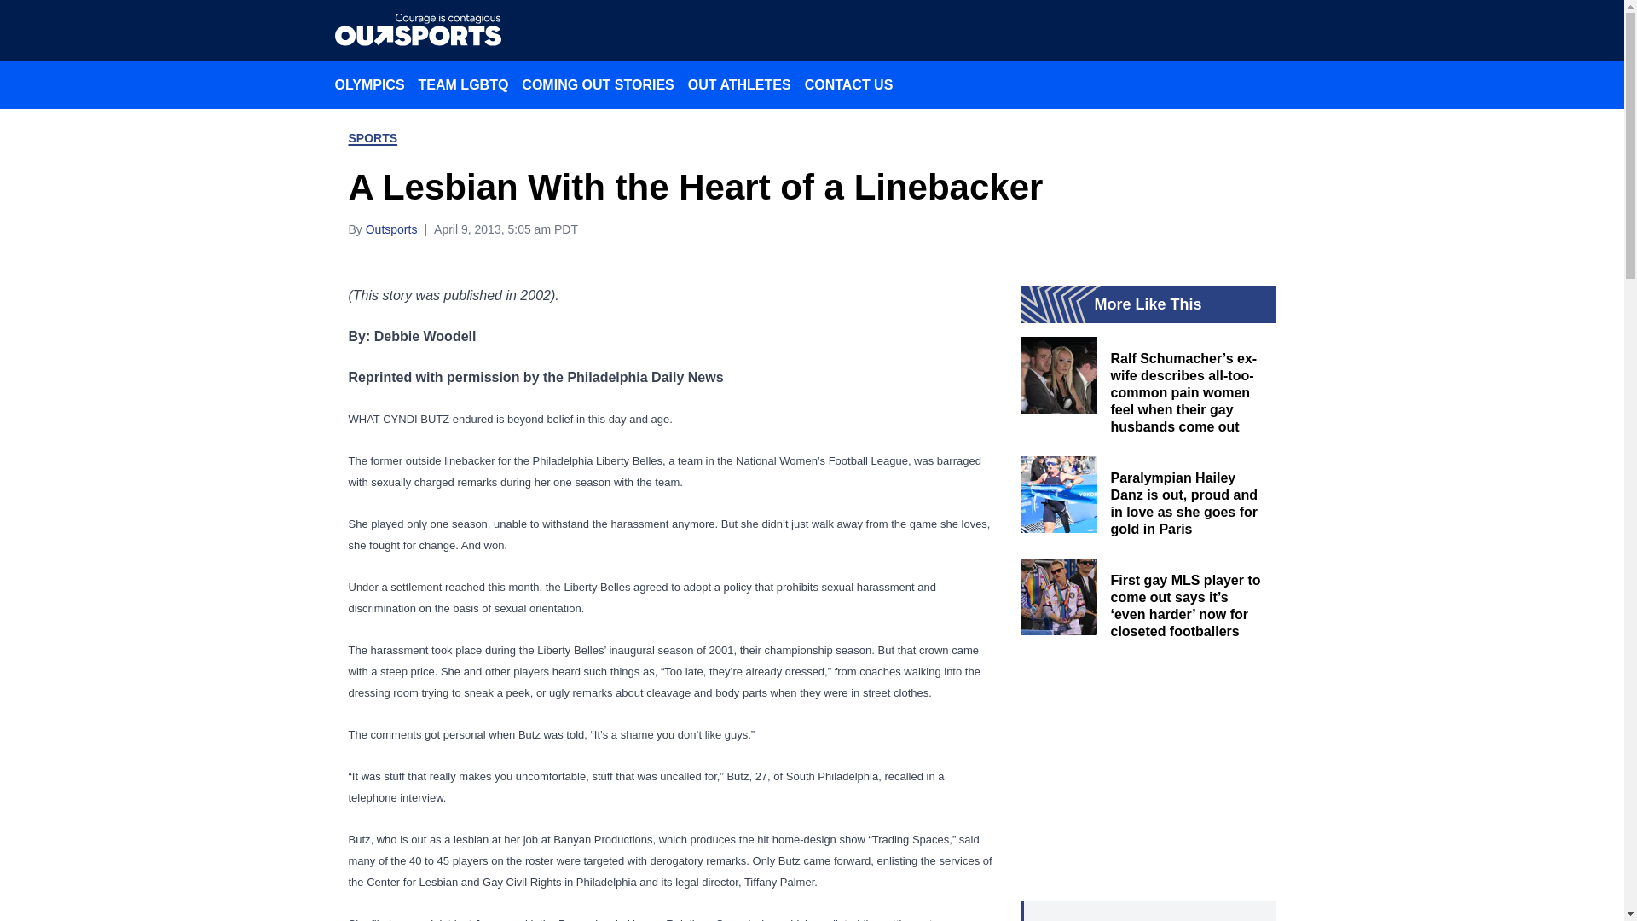 Image resolution: width=1637 pixels, height=921 pixels. What do you see at coordinates (739, 84) in the screenshot?
I see `OUT ATHLETES` at bounding box center [739, 84].